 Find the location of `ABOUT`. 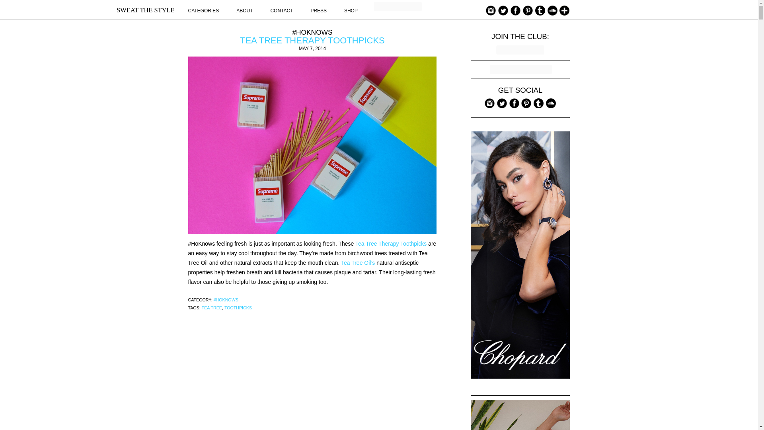

ABOUT is located at coordinates (244, 10).